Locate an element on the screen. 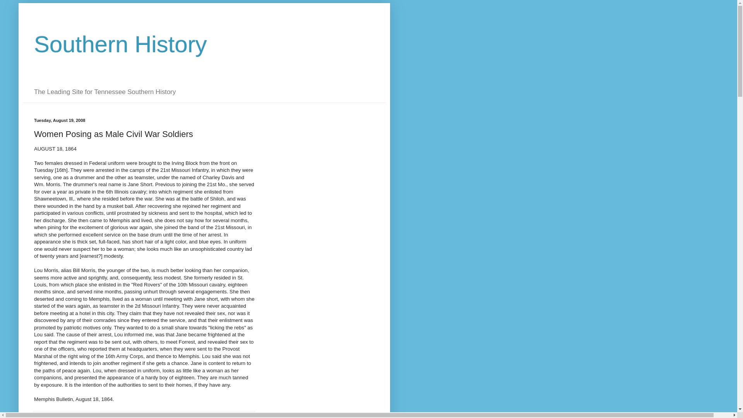 The width and height of the screenshot is (743, 418). author profile is located at coordinates (68, 416).